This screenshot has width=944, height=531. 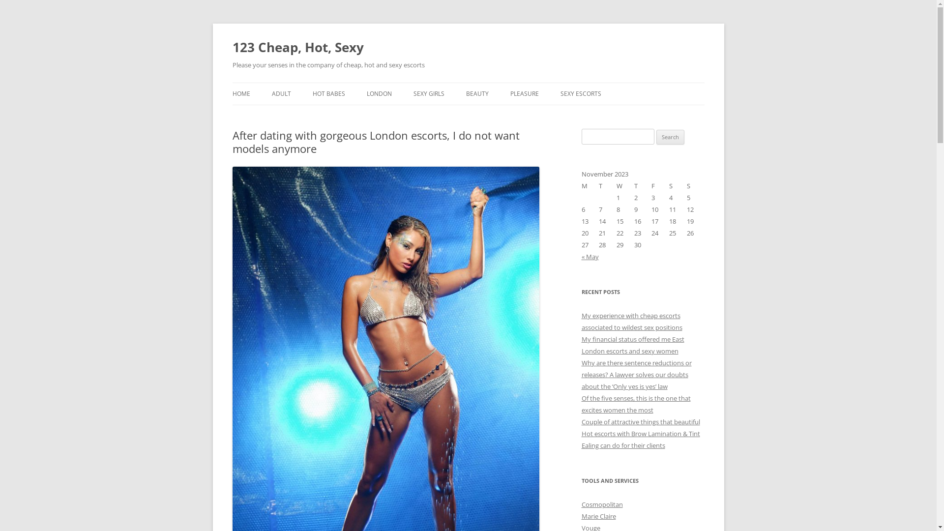 I want to click on Skip to content, so click(x=468, y=83).